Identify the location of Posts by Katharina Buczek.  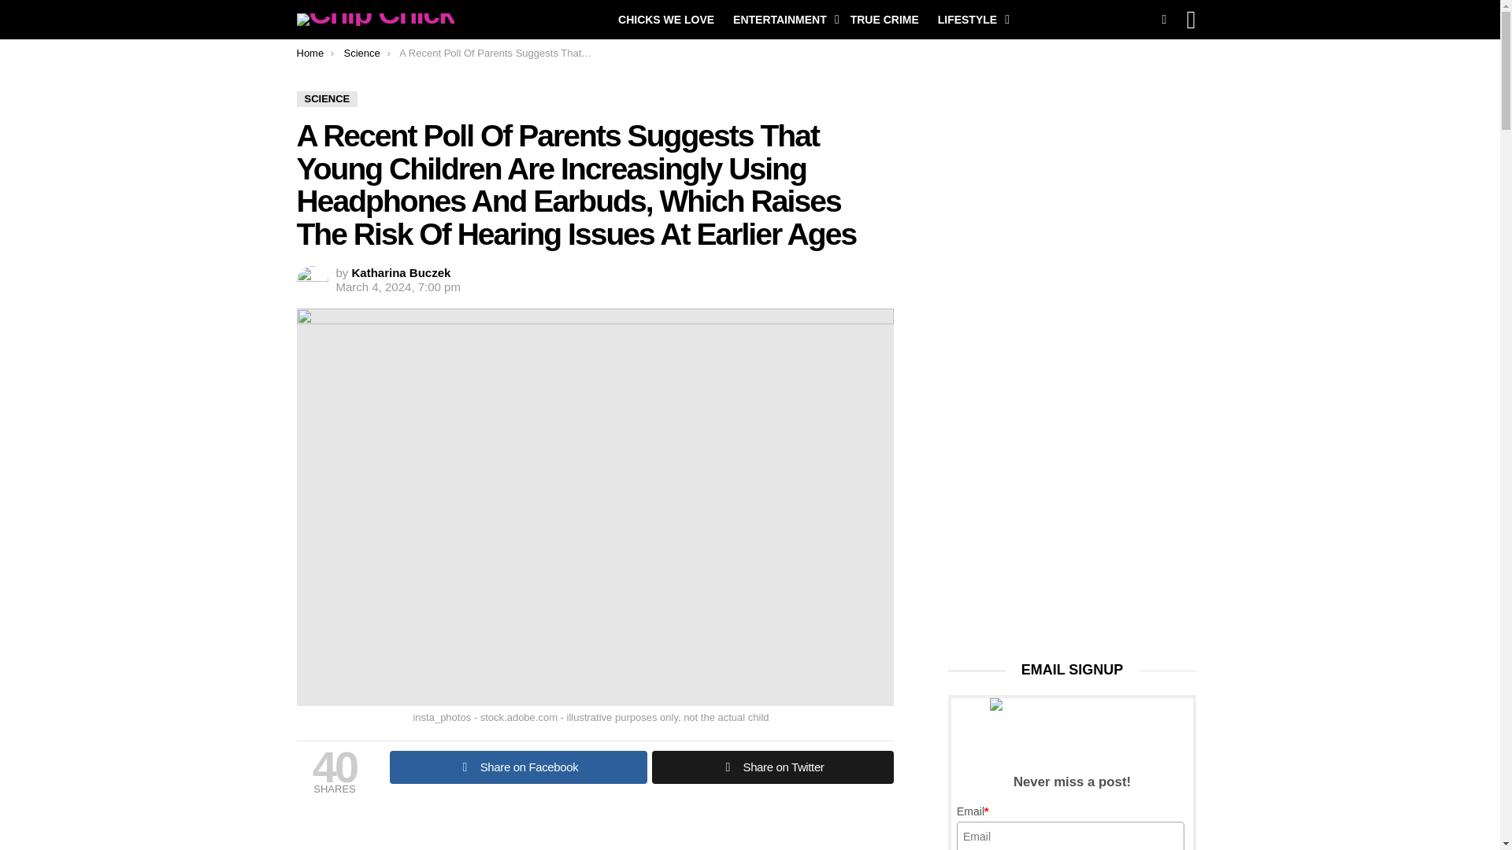
(402, 272).